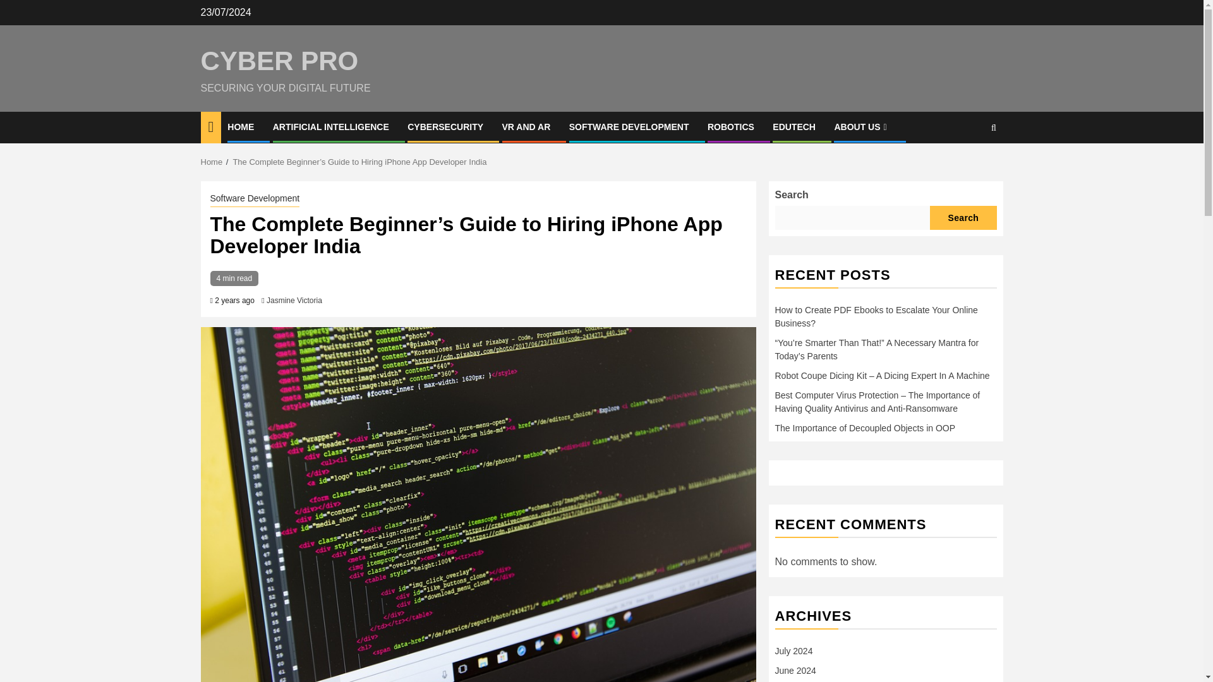 The height and width of the screenshot is (682, 1213). Describe the element at coordinates (526, 127) in the screenshot. I see `VR AND AR` at that location.